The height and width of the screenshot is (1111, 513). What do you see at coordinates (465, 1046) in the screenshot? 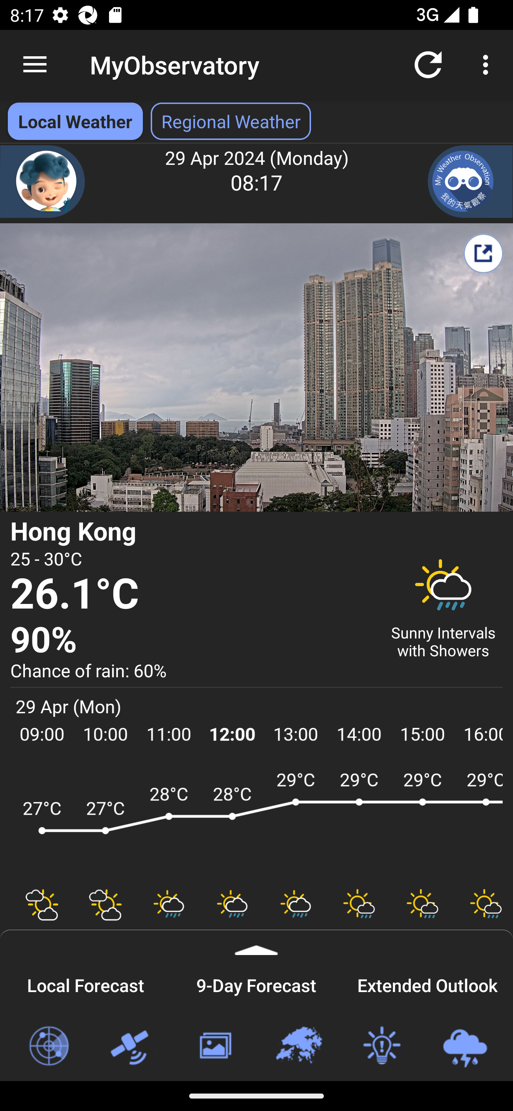
I see `Loc-based Rain & Lightning Forecast` at bounding box center [465, 1046].